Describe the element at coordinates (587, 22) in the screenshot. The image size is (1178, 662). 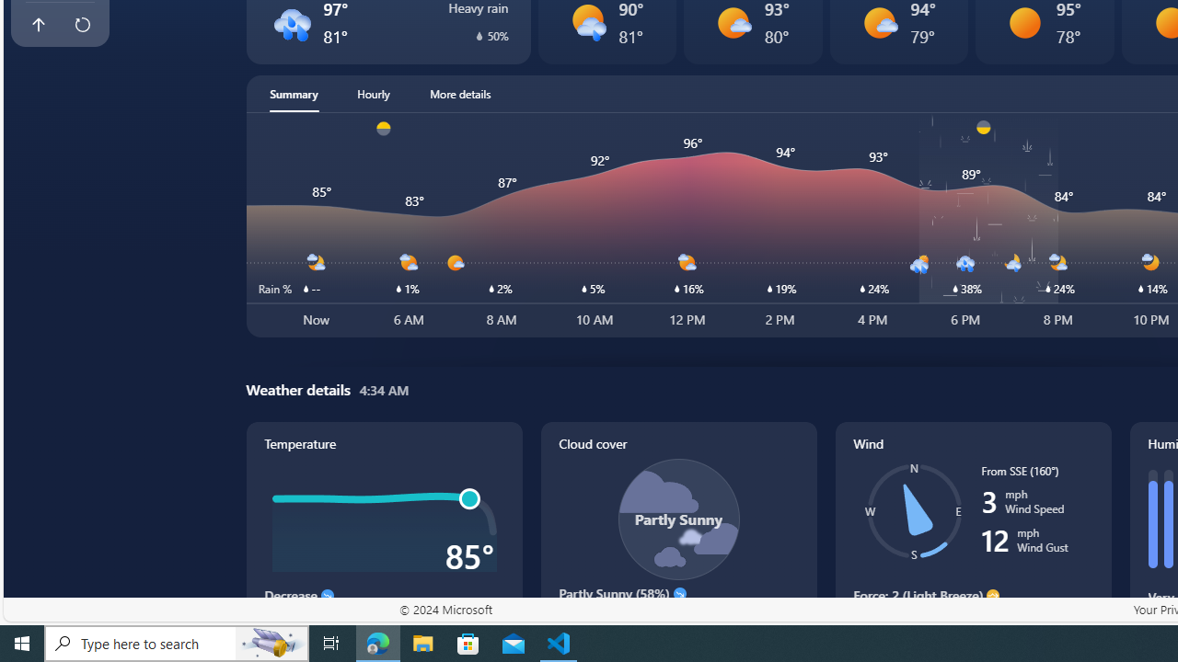
I see `Light rain showers` at that location.